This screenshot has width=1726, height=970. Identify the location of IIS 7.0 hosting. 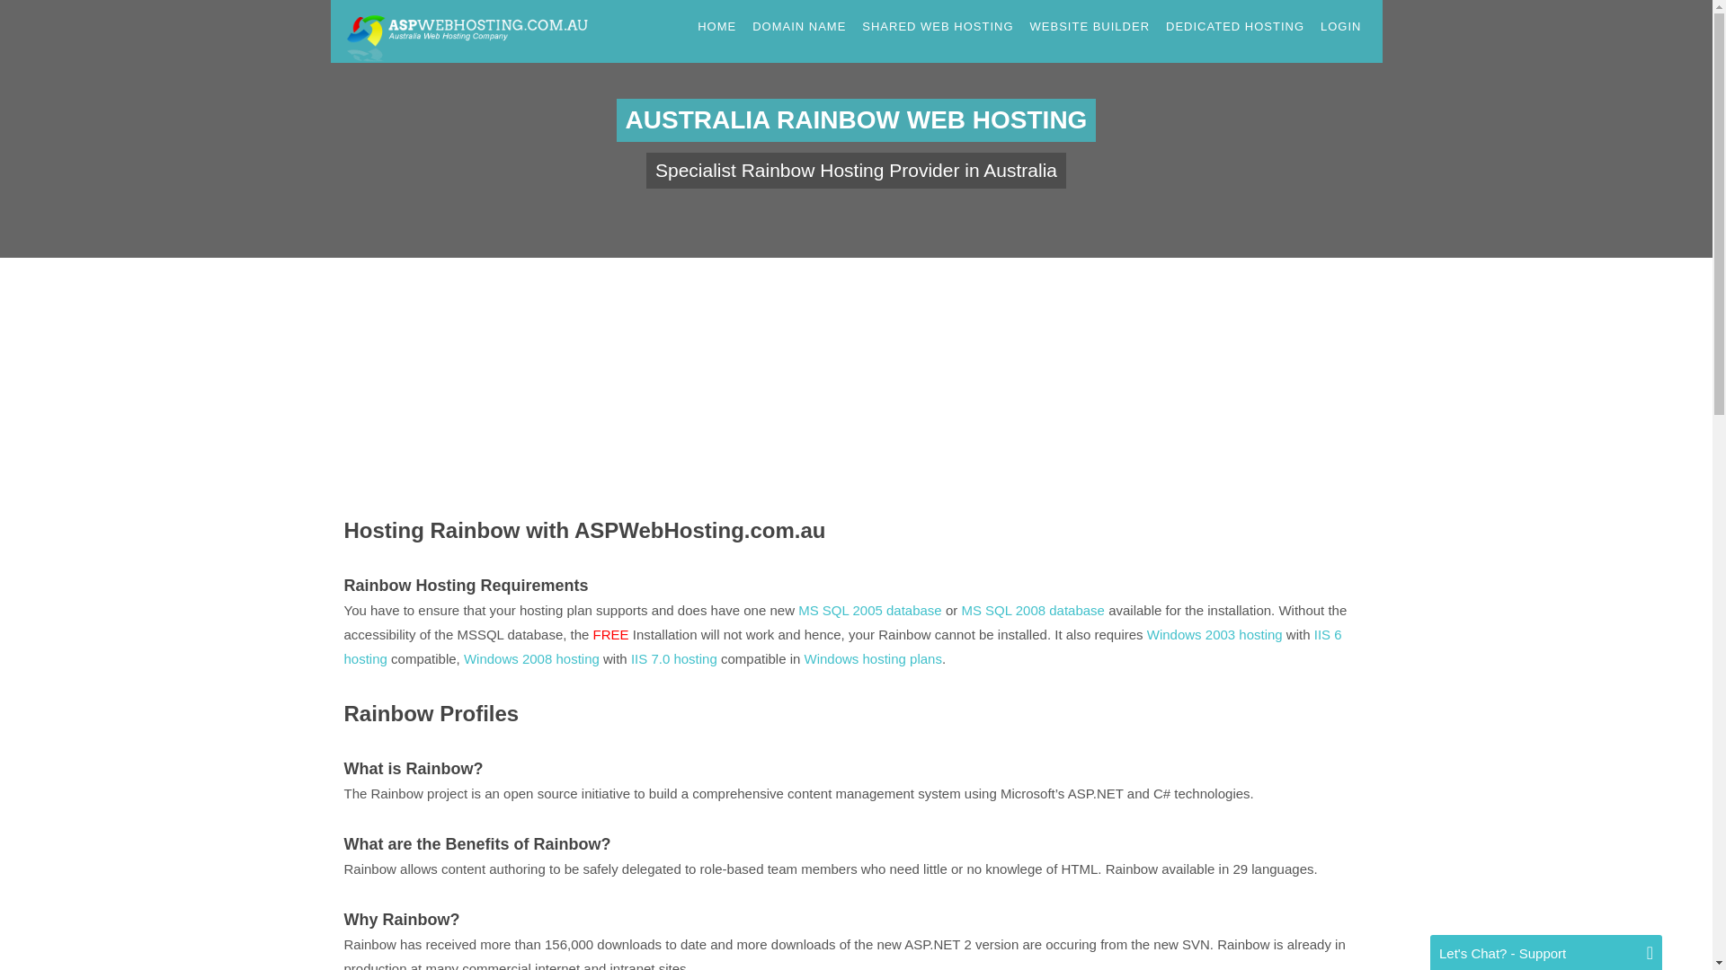
(674, 657).